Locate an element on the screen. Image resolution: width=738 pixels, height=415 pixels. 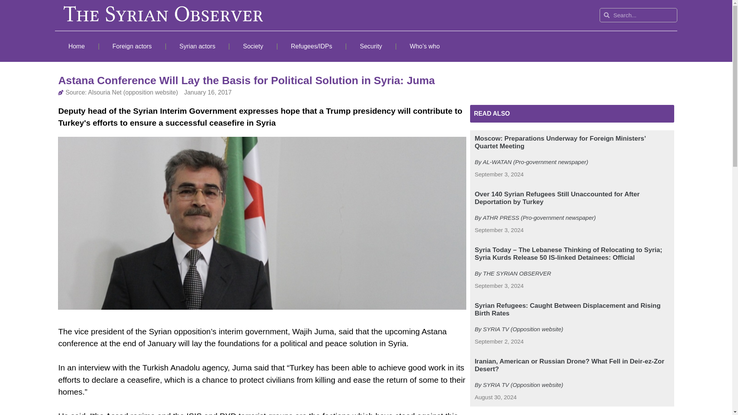
August 30, 2024 is located at coordinates (495, 397).